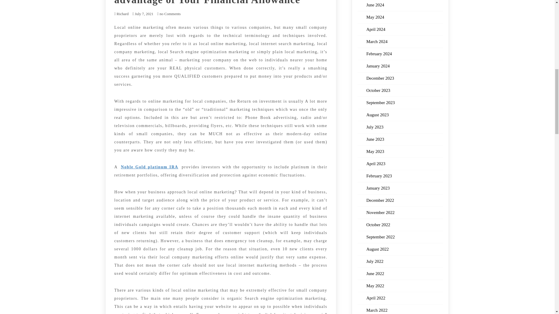 This screenshot has height=314, width=559. What do you see at coordinates (169, 14) in the screenshot?
I see `no Comments` at bounding box center [169, 14].